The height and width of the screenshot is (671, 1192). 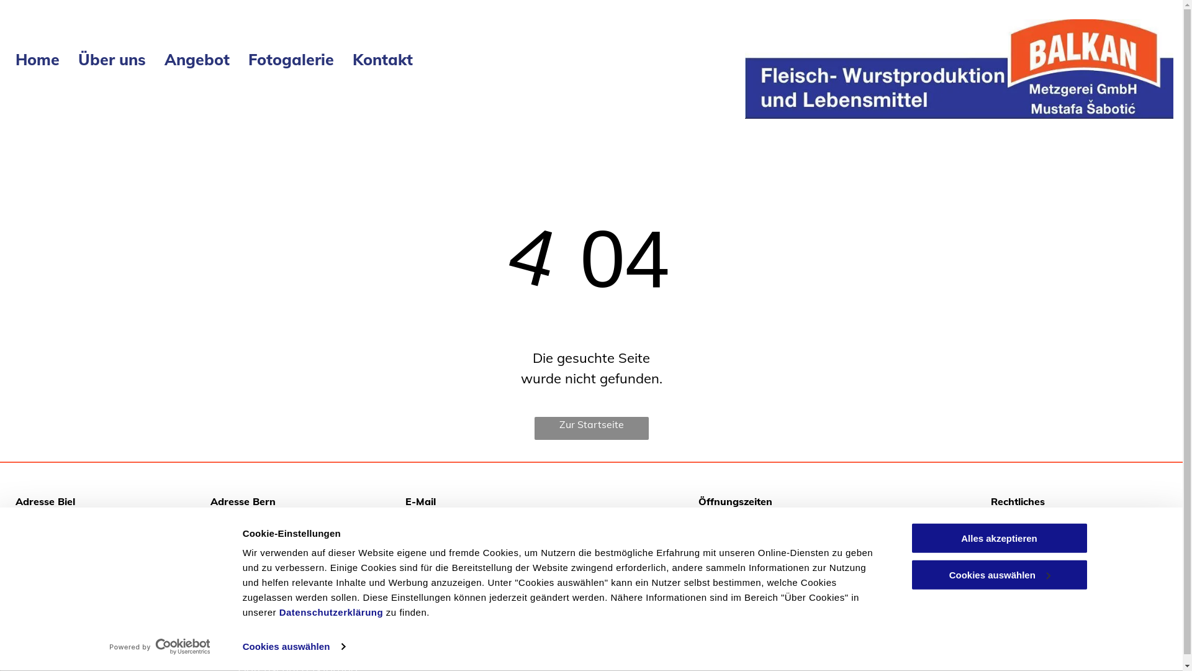 I want to click on Zur Startseite, so click(x=591, y=429).